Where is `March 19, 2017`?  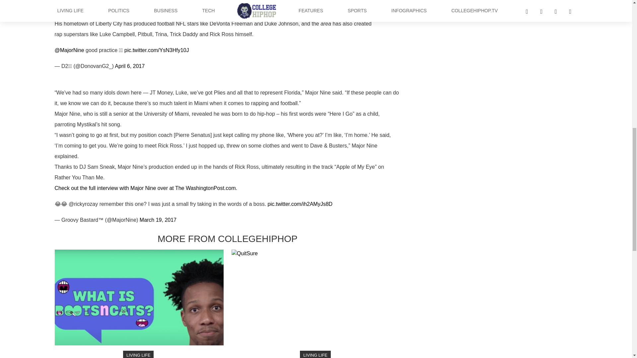
March 19, 2017 is located at coordinates (158, 219).